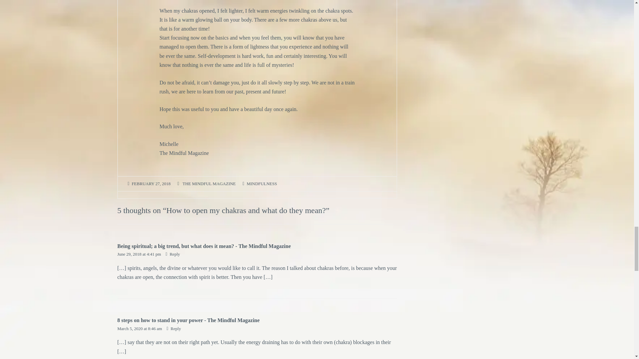  Describe the element at coordinates (140, 328) in the screenshot. I see `March 5, 2020 at 8:46 am` at that location.